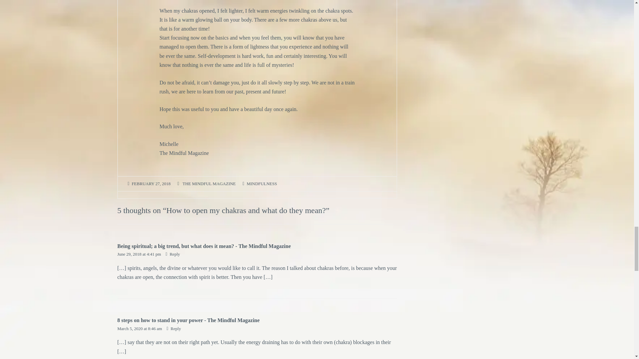  Describe the element at coordinates (140, 328) in the screenshot. I see `March 5, 2020 at 8:46 am` at that location.